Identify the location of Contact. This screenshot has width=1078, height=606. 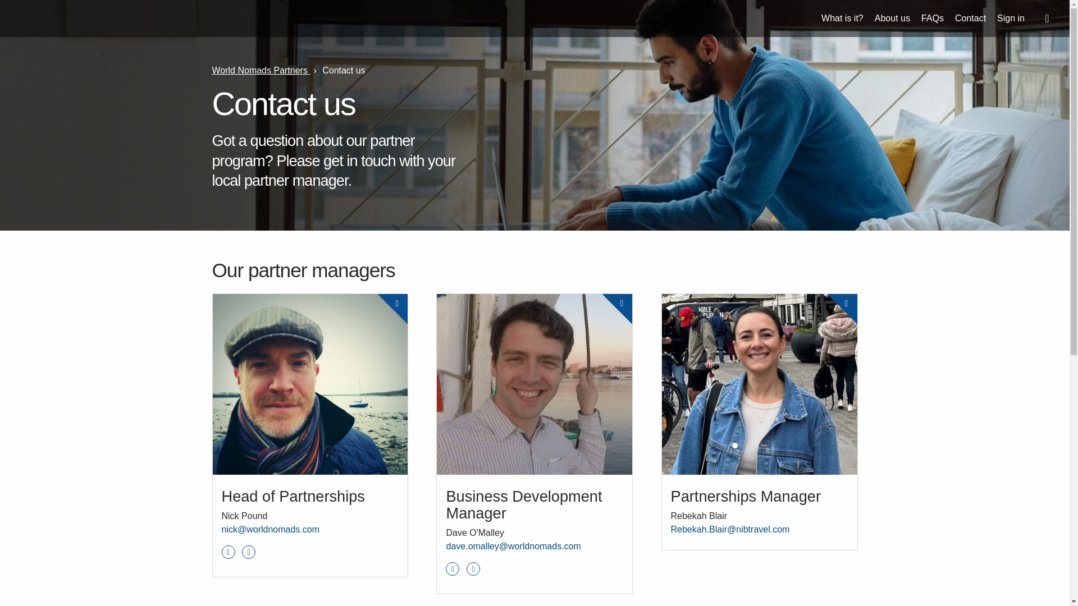
(970, 18).